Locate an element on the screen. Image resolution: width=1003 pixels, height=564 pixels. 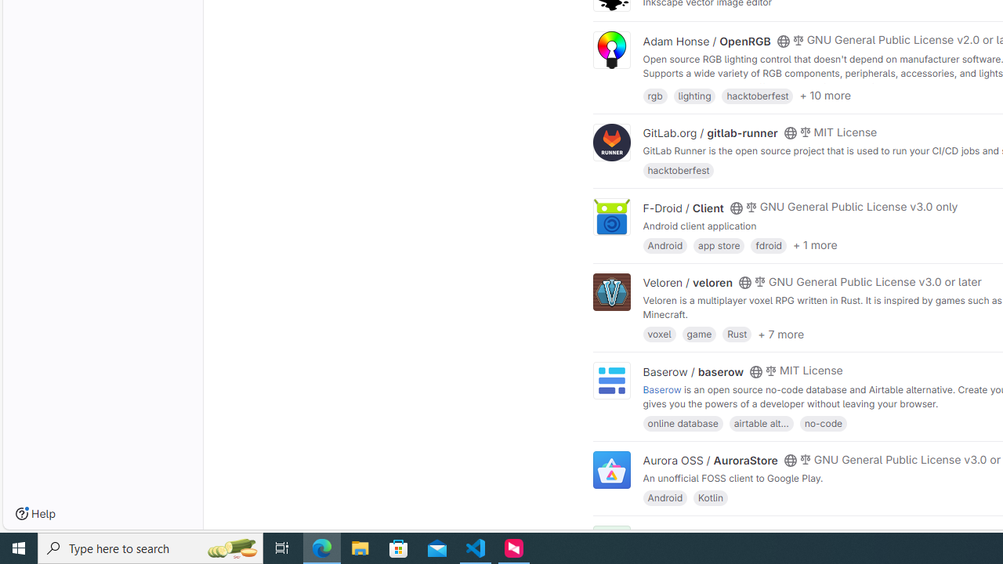
rgb is located at coordinates (655, 94).